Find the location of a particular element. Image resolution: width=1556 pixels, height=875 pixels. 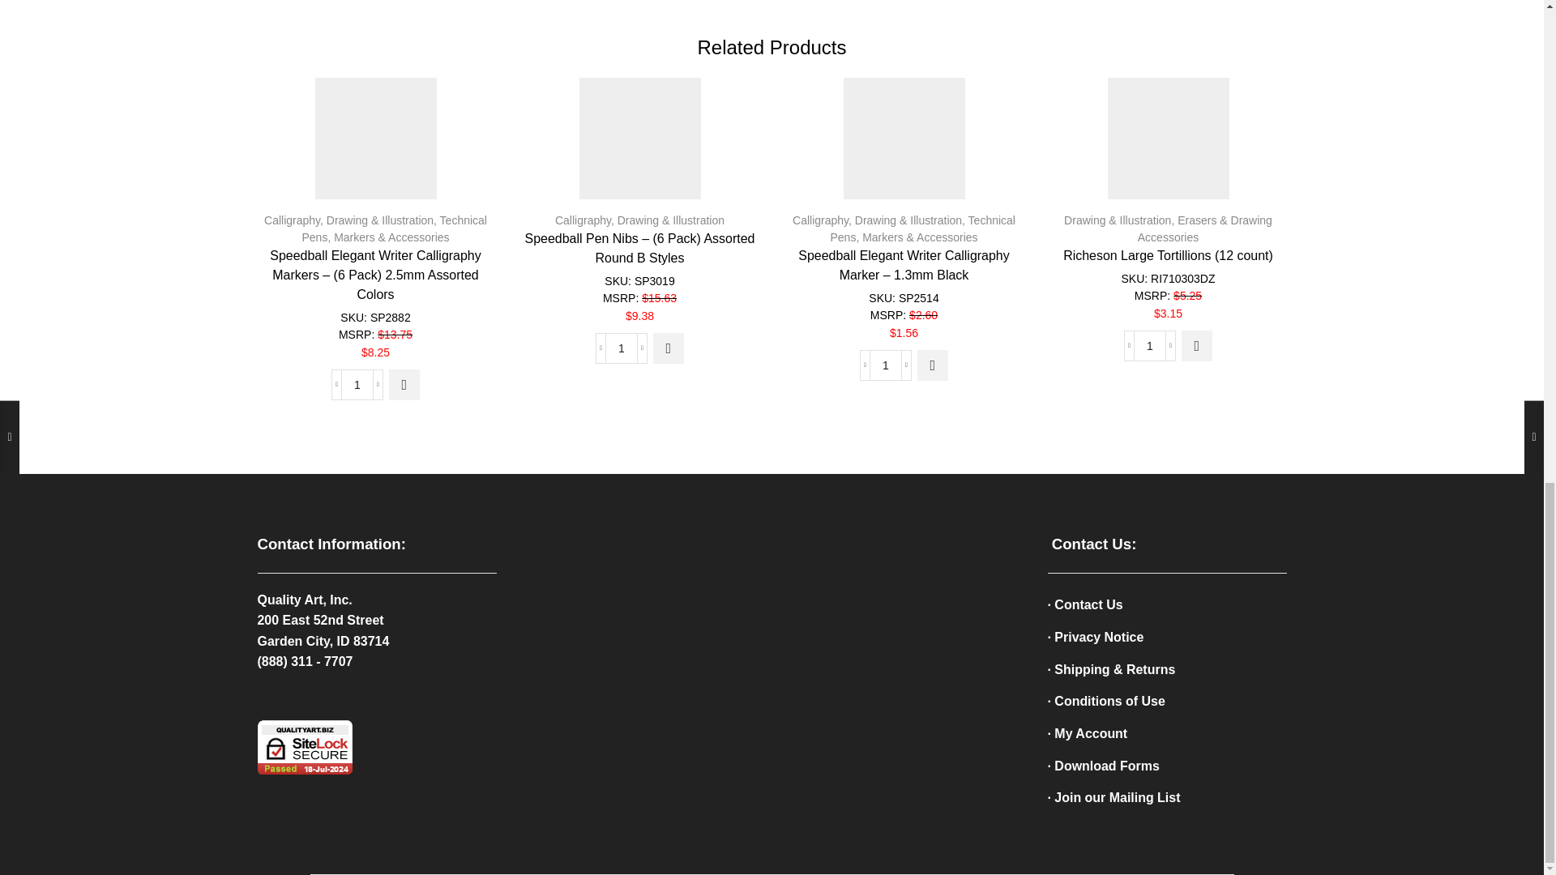

1 is located at coordinates (621, 348).